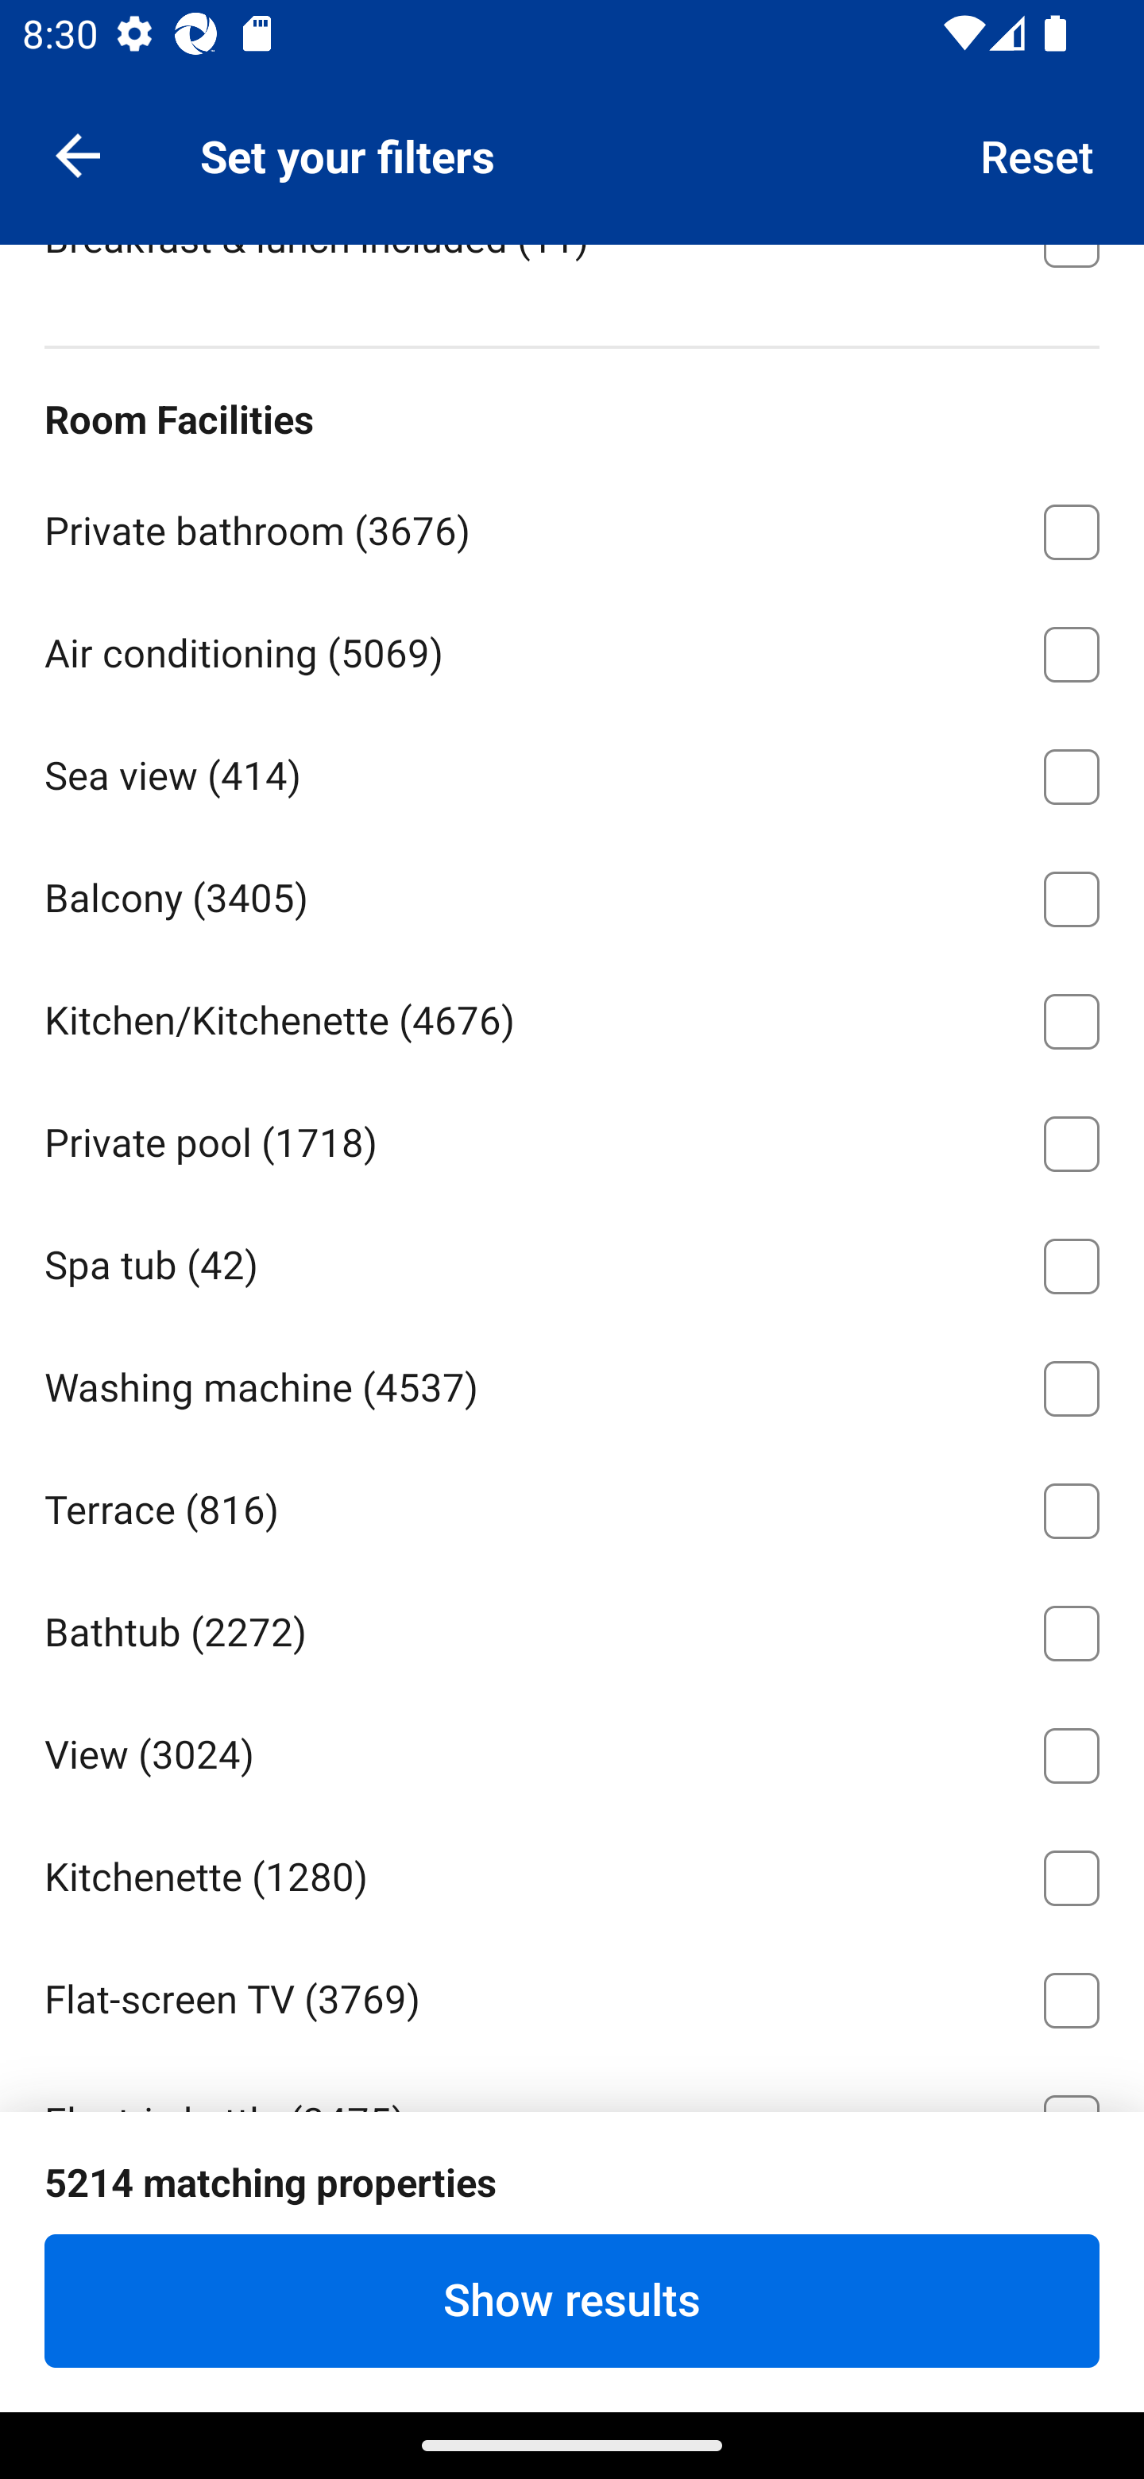 This screenshot has height=2479, width=1144. What do you see at coordinates (572, 772) in the screenshot?
I see `Sea view ⁦(414)` at bounding box center [572, 772].